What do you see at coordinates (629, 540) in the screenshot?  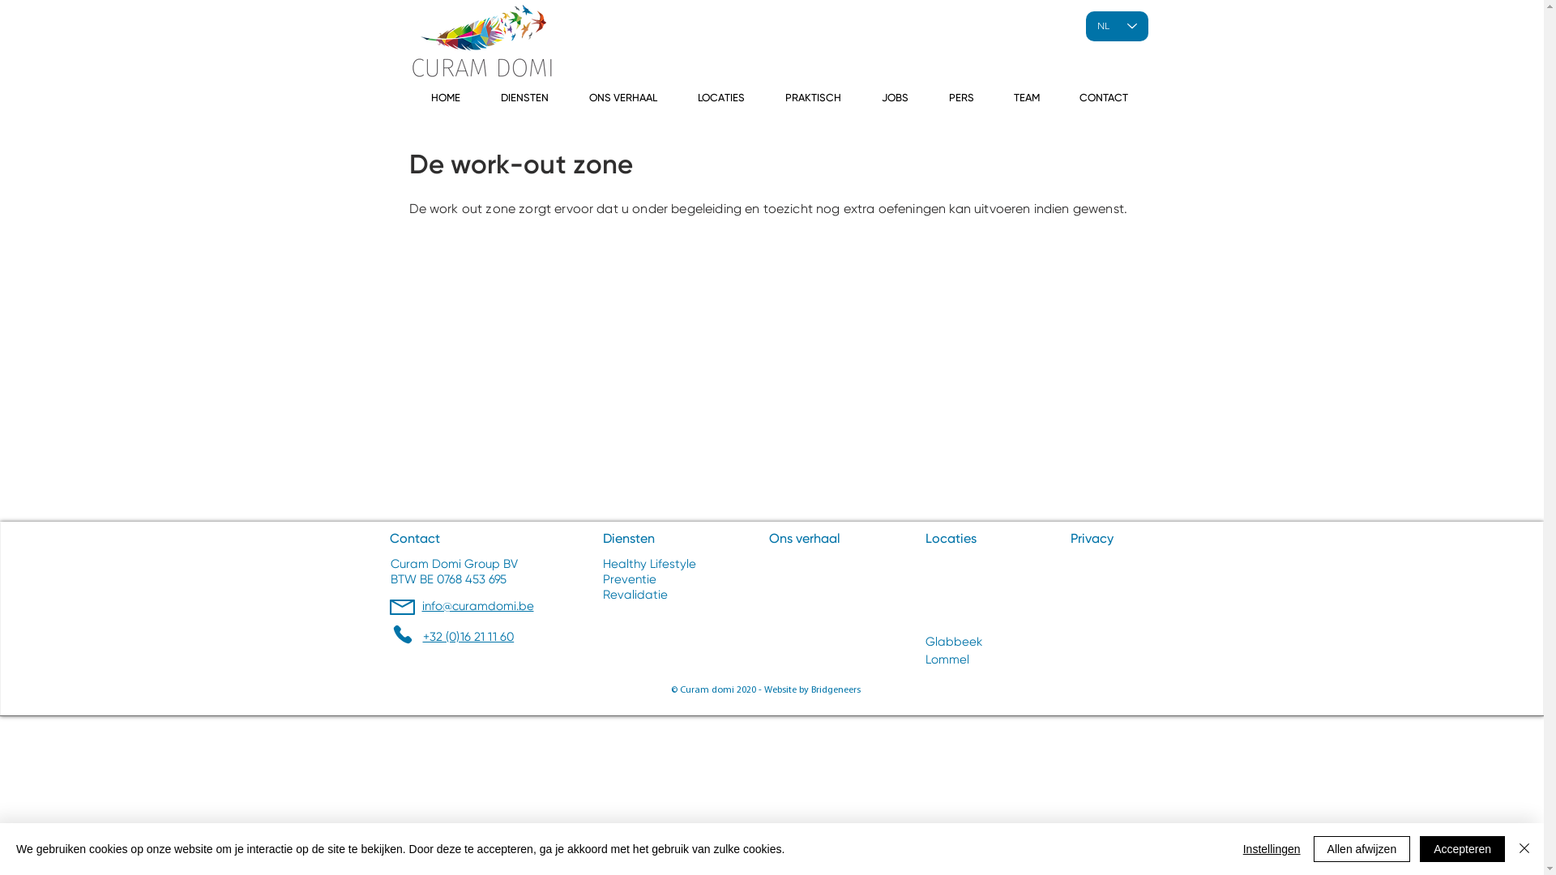 I see `Diensten` at bounding box center [629, 540].